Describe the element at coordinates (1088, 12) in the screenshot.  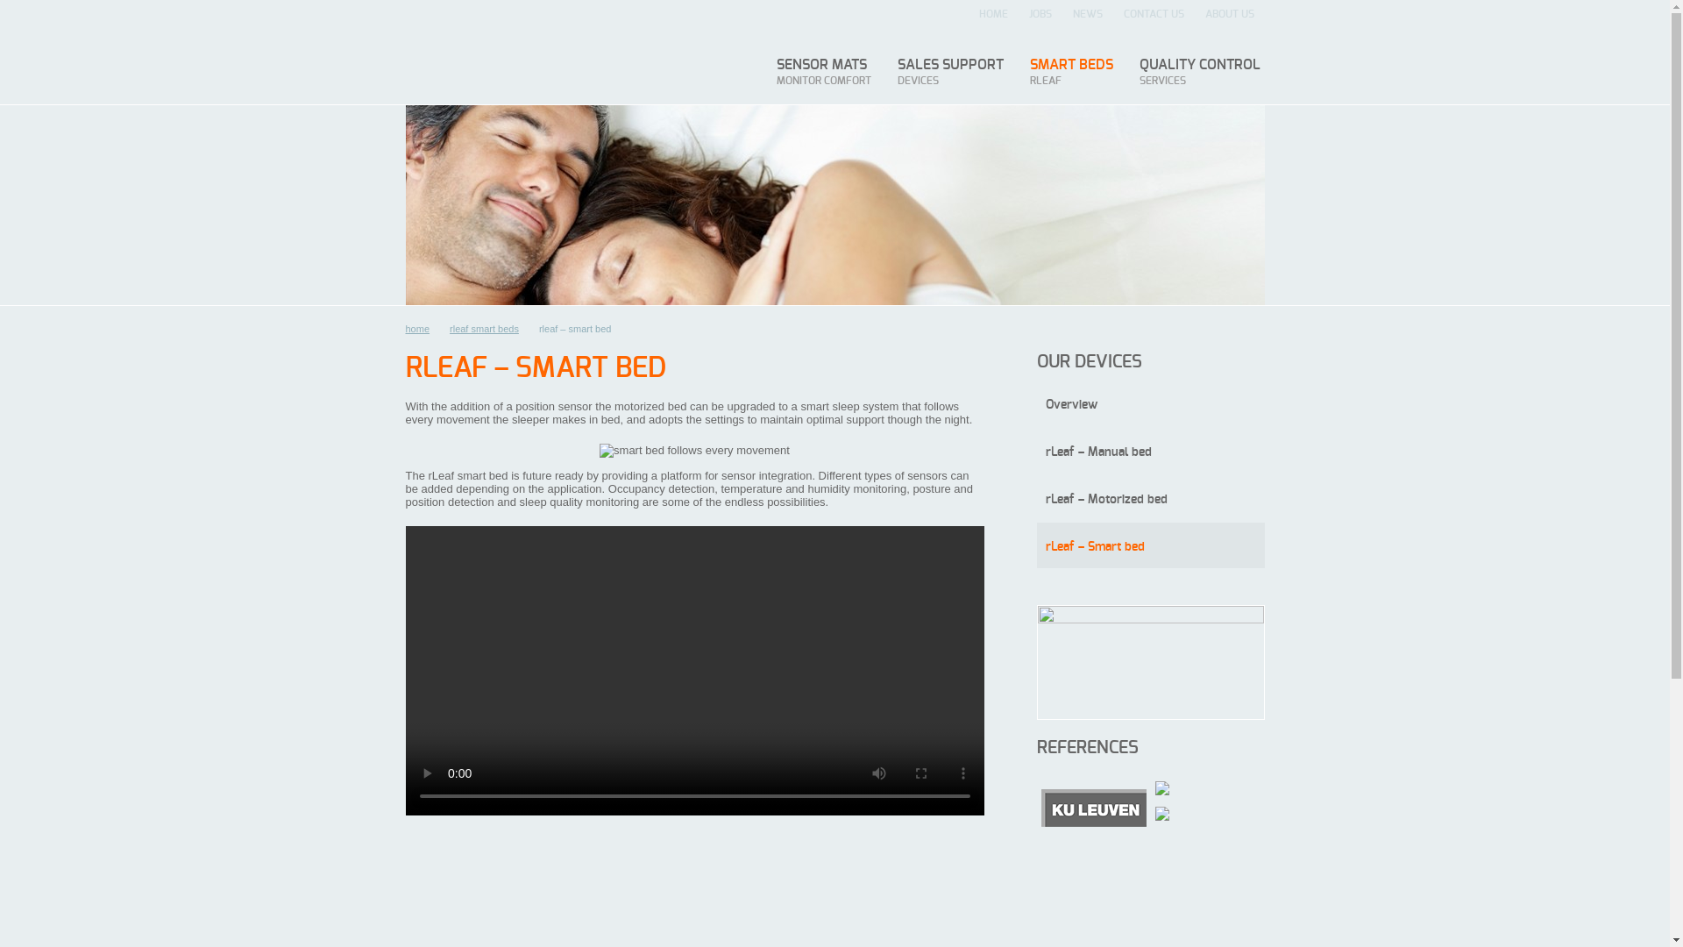
I see `NEWS` at that location.